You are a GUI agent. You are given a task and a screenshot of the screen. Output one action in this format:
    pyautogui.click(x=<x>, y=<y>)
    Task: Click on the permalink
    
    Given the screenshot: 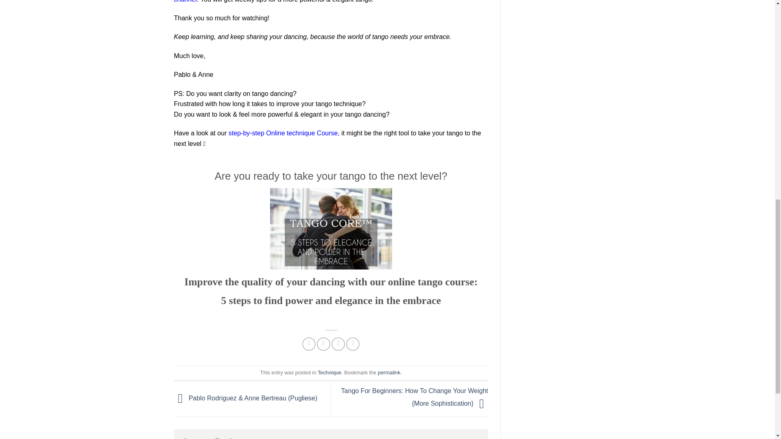 What is the action you would take?
    pyautogui.click(x=389, y=372)
    